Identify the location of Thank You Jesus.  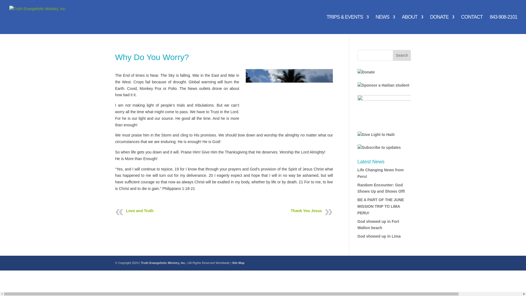
(306, 210).